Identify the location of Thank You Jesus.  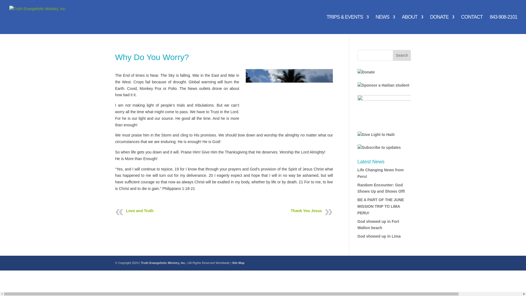
(306, 210).